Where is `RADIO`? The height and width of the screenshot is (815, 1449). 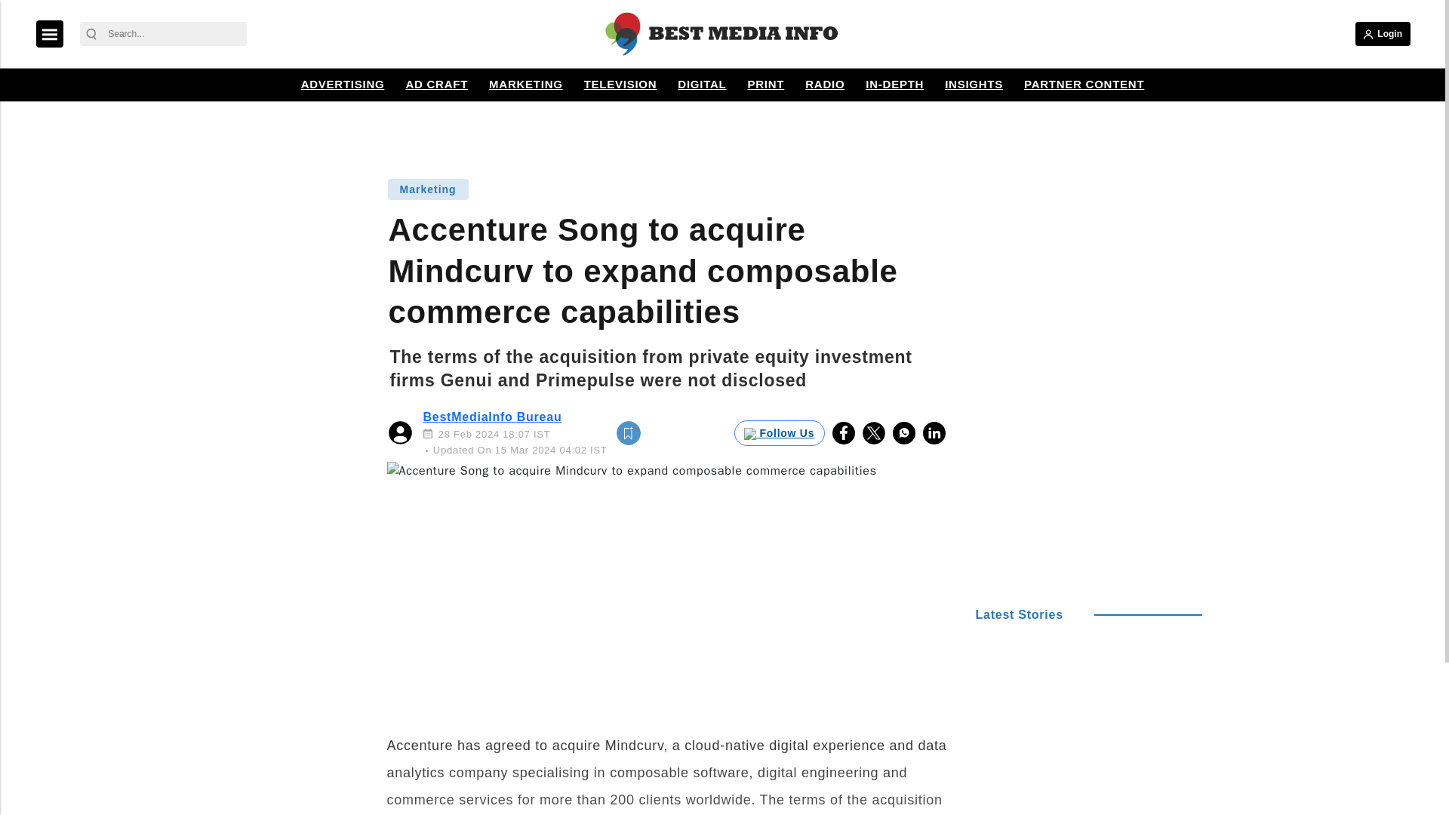 RADIO is located at coordinates (824, 85).